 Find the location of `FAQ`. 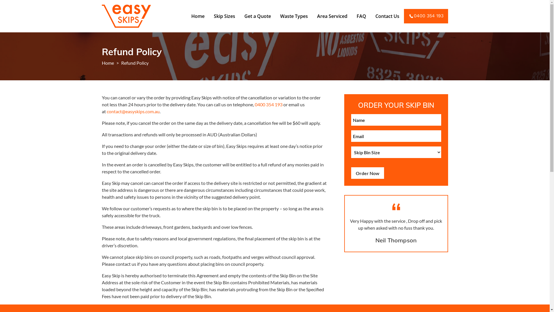

FAQ is located at coordinates (361, 16).